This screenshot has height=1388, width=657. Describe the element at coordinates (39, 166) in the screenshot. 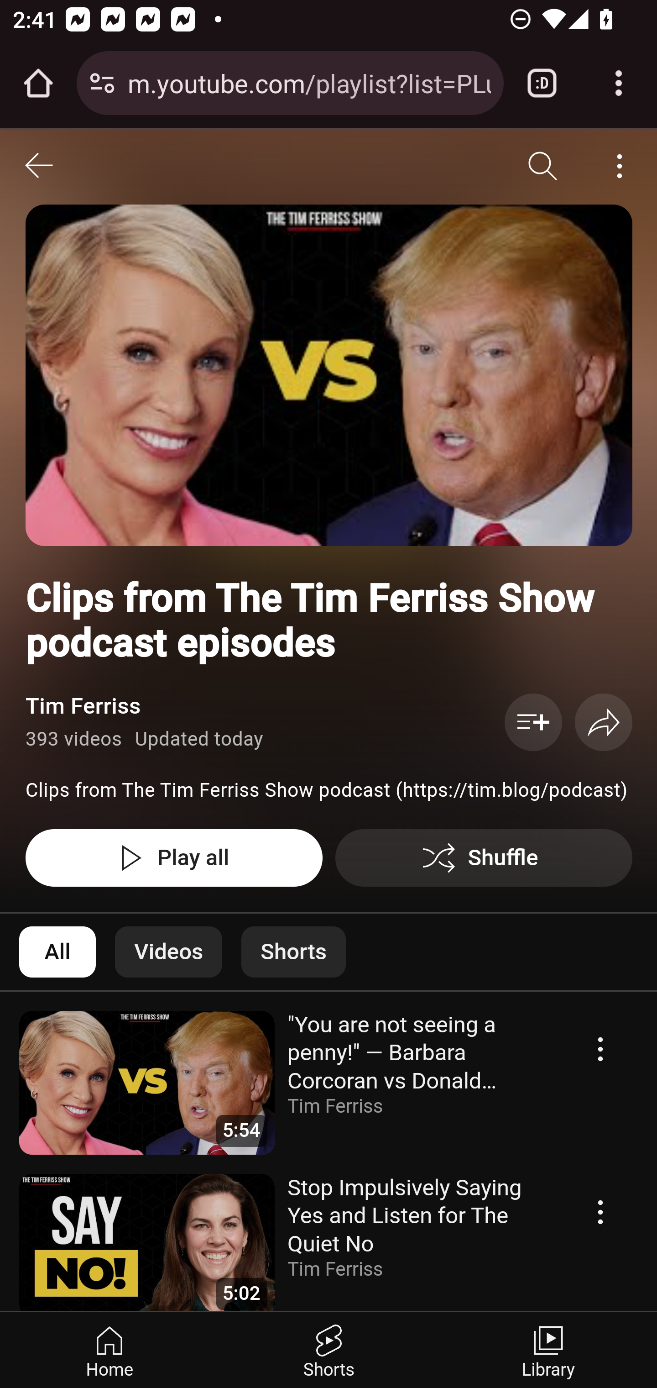

I see `Back` at that location.